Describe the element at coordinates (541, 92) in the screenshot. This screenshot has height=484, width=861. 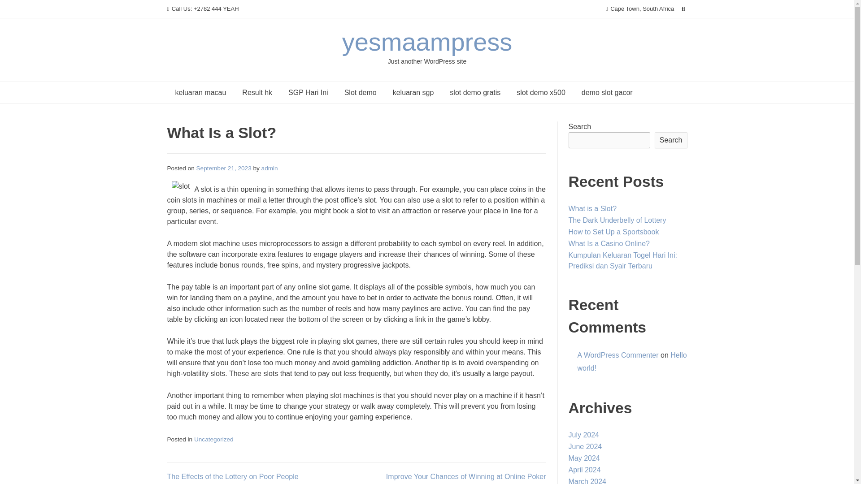
I see `slot demo x500` at that location.